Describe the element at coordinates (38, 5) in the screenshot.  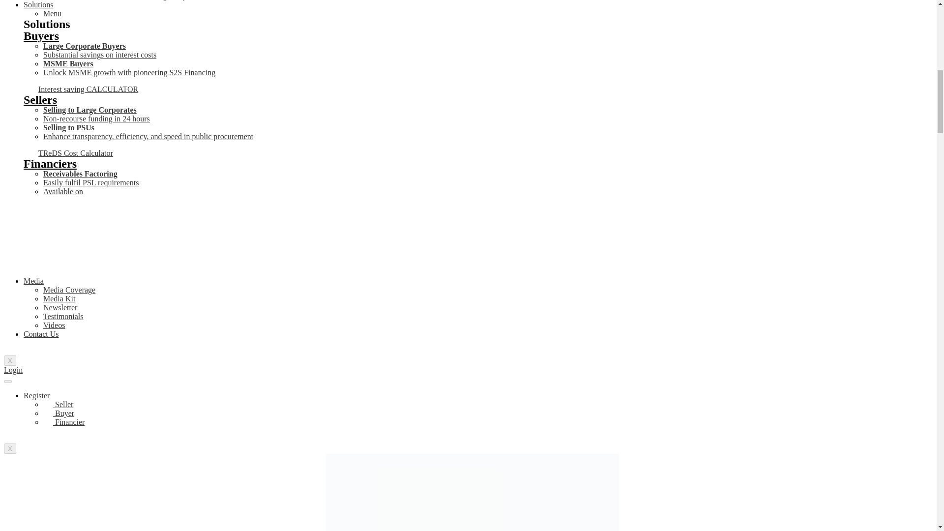
I see `Solutions` at that location.